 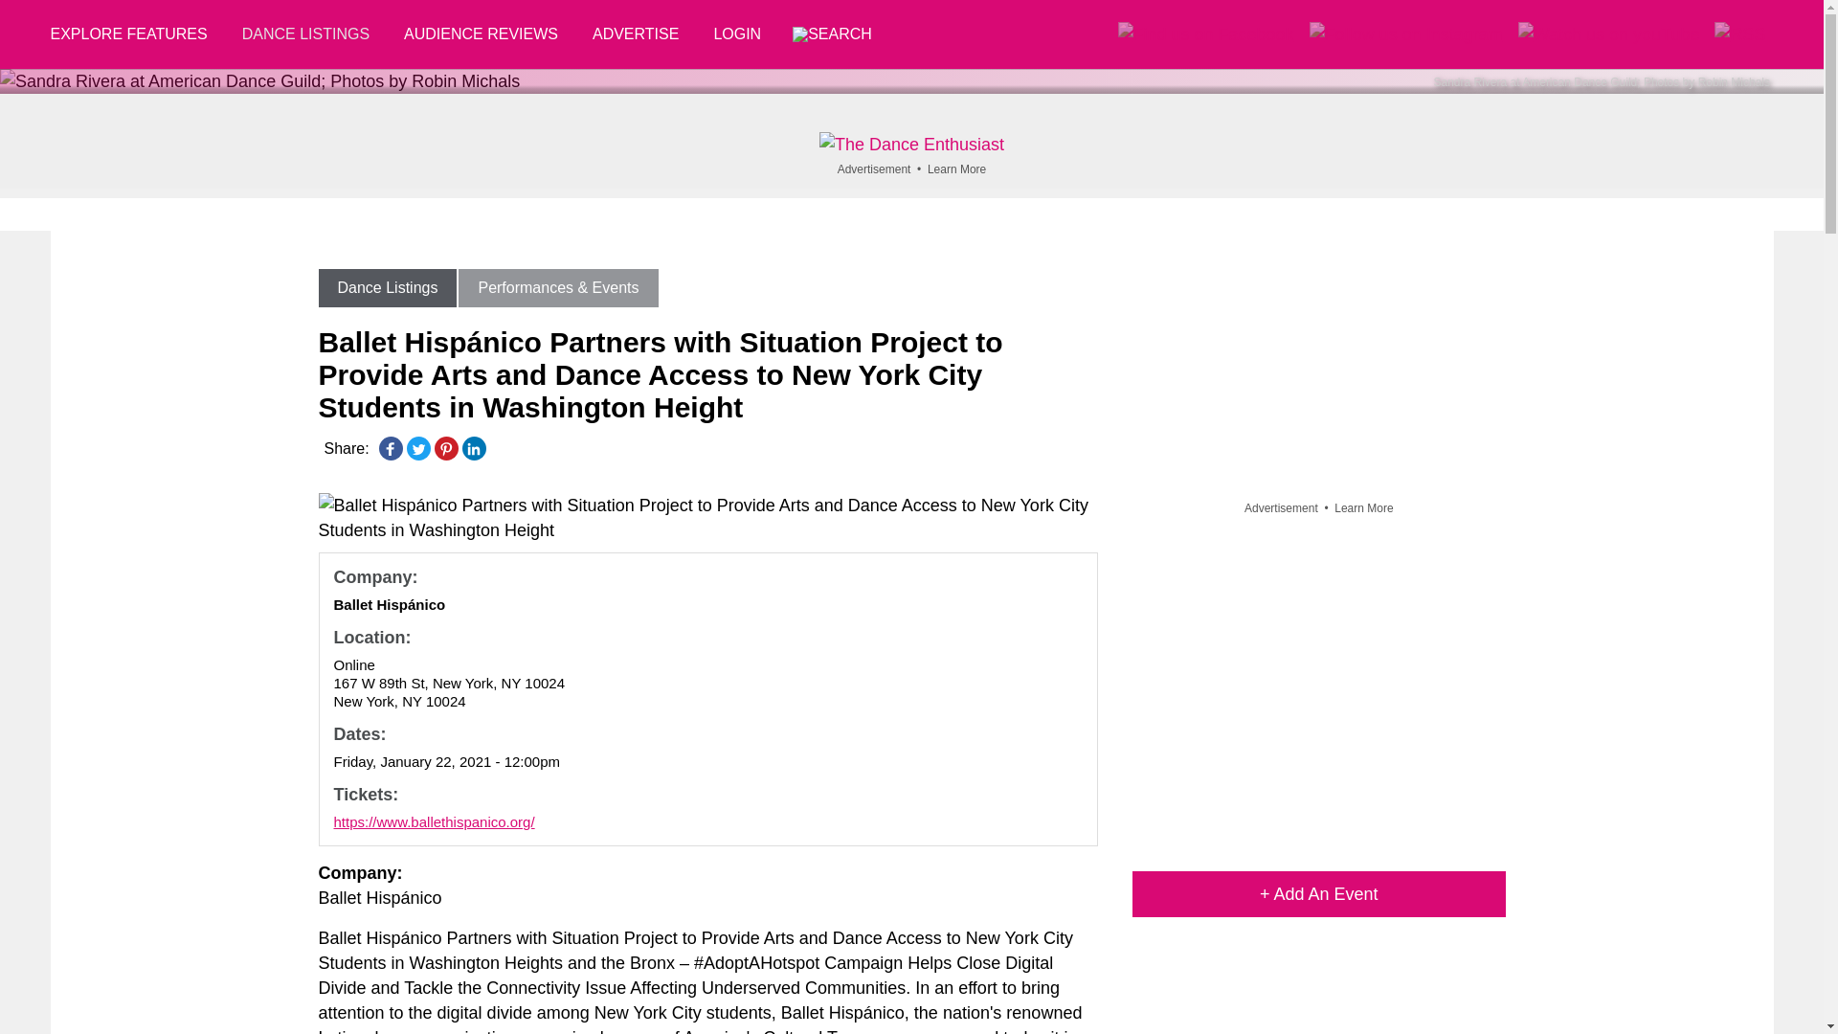 I want to click on DANCE LISTINGS, so click(x=304, y=34).